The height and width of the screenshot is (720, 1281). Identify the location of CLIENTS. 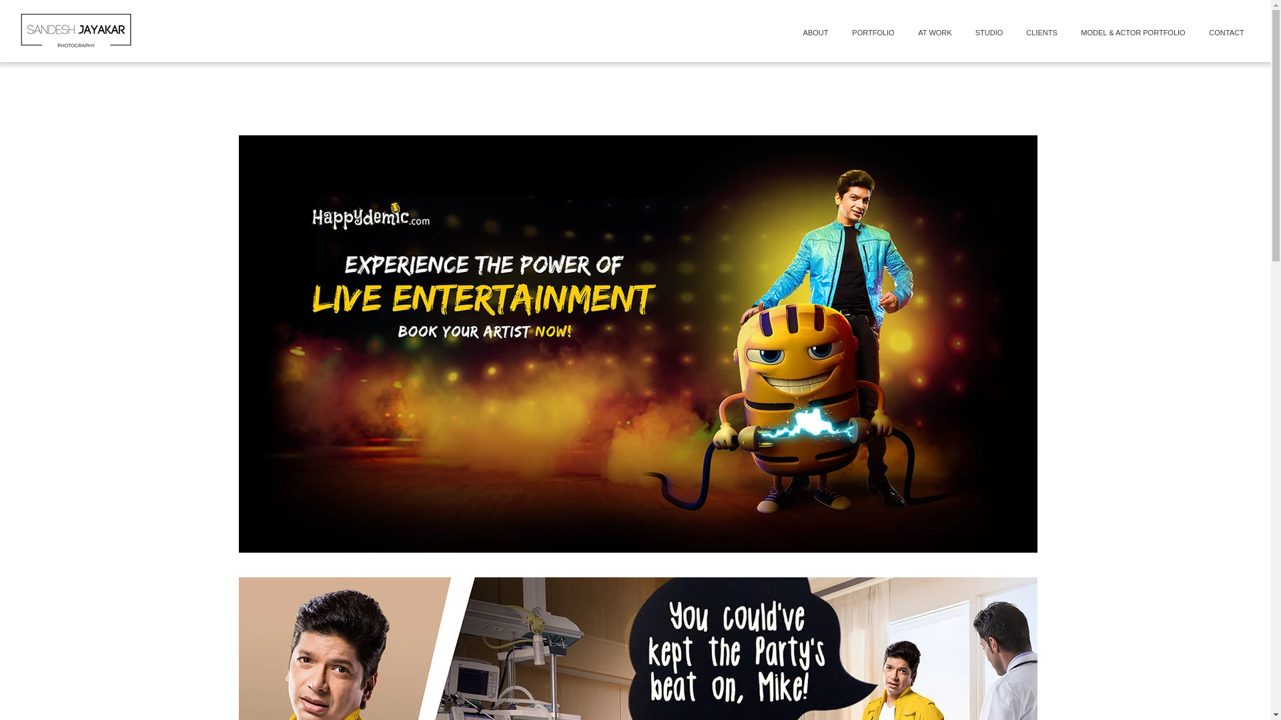
(1041, 32).